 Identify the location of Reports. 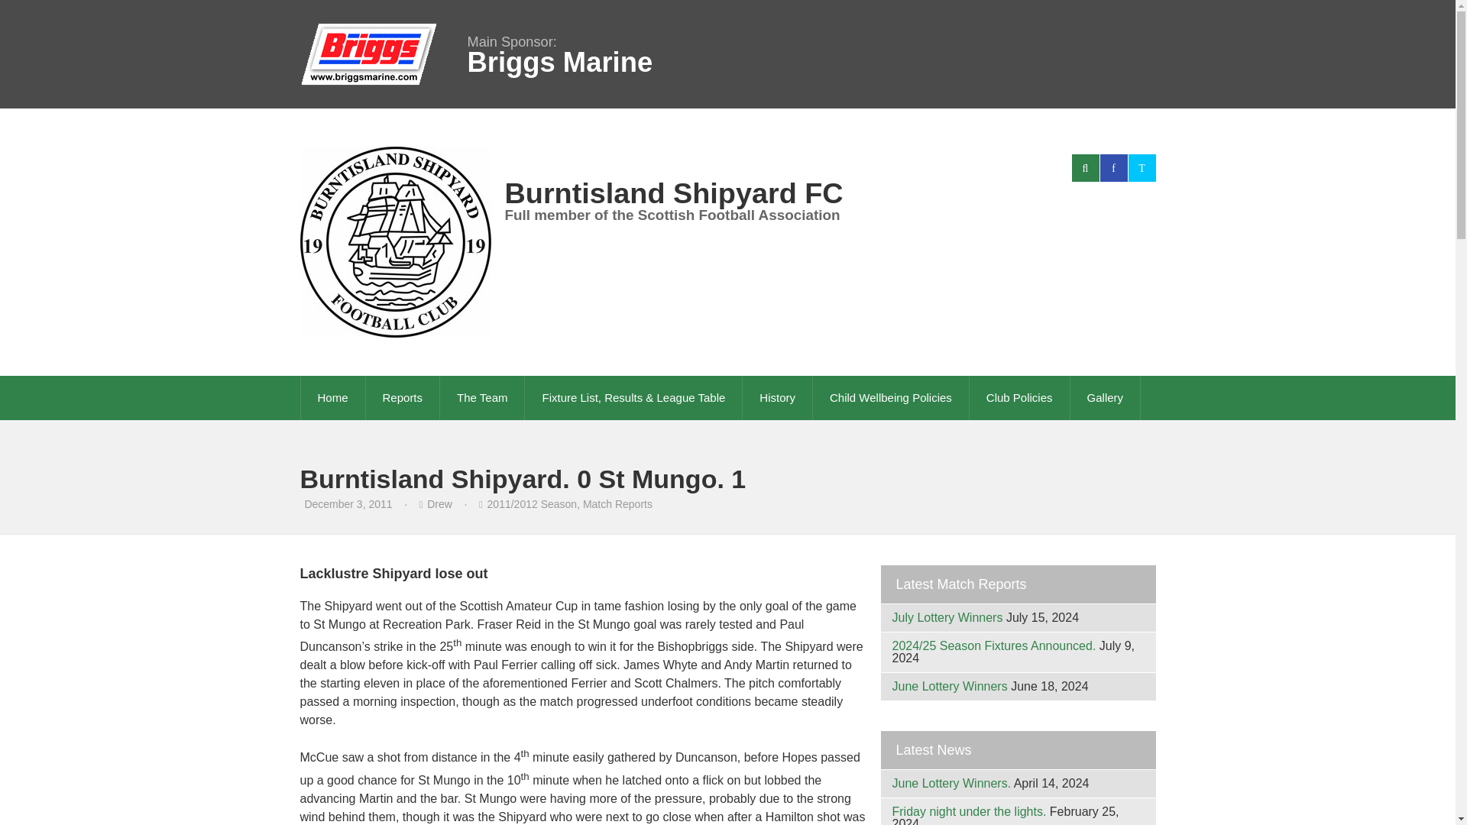
(403, 397).